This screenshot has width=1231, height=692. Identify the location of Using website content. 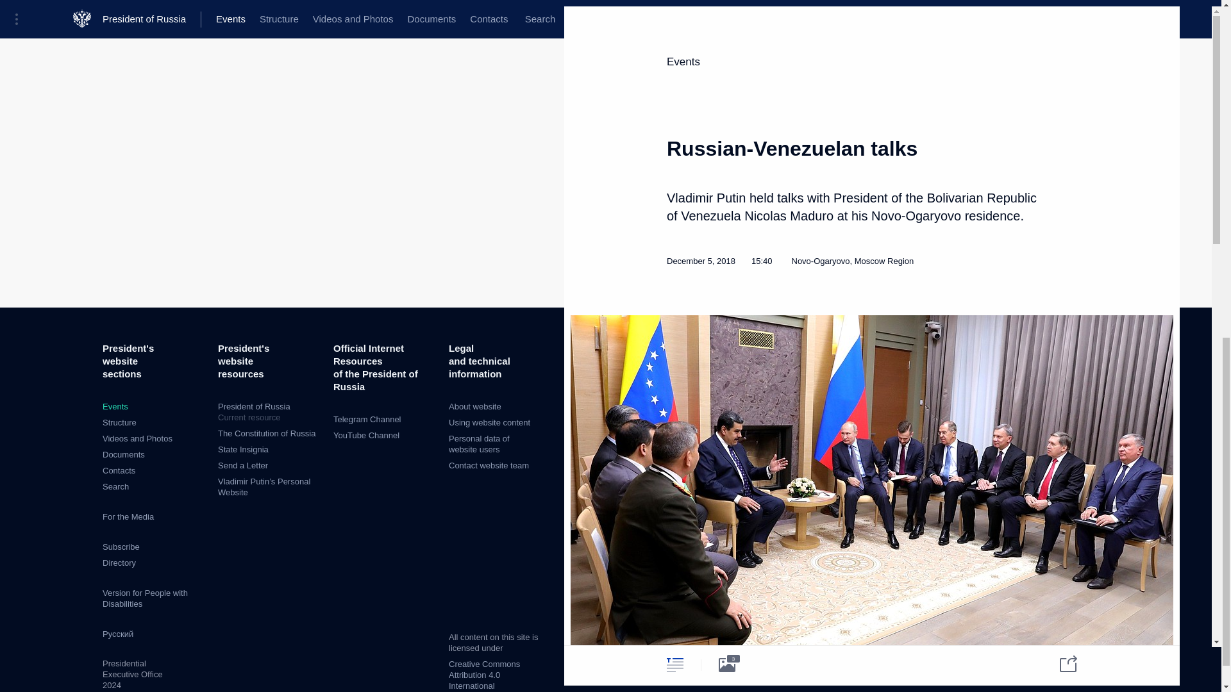
(490, 423).